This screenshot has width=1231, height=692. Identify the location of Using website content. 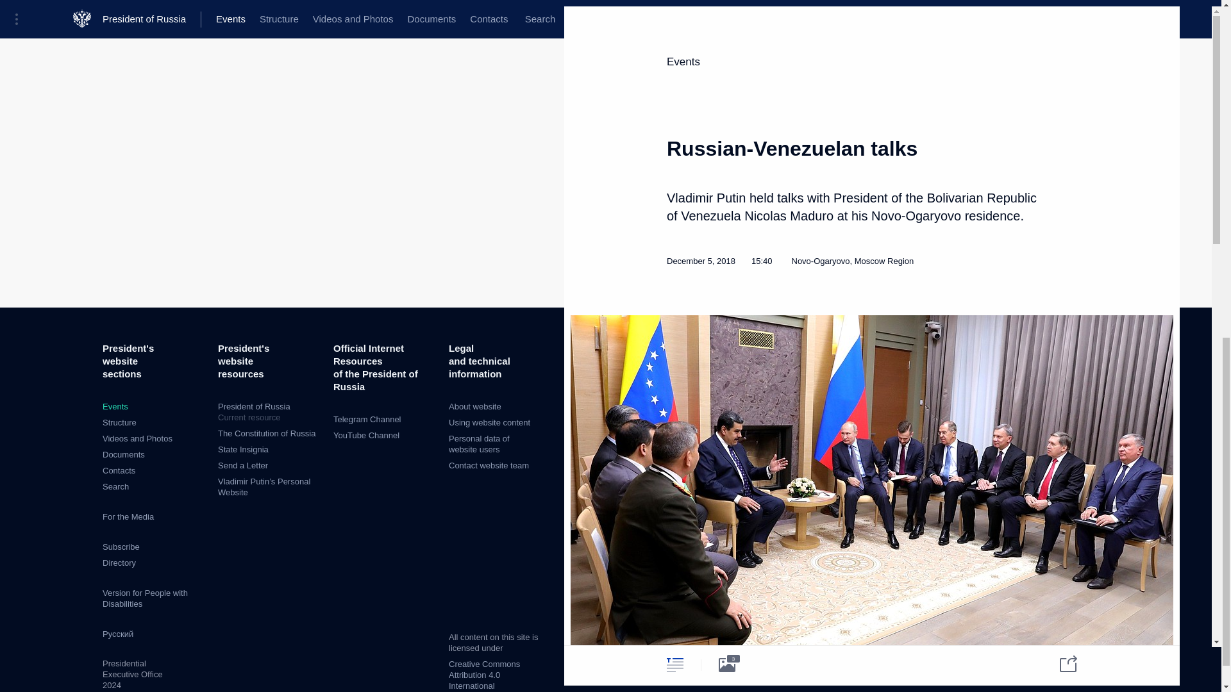
(490, 423).